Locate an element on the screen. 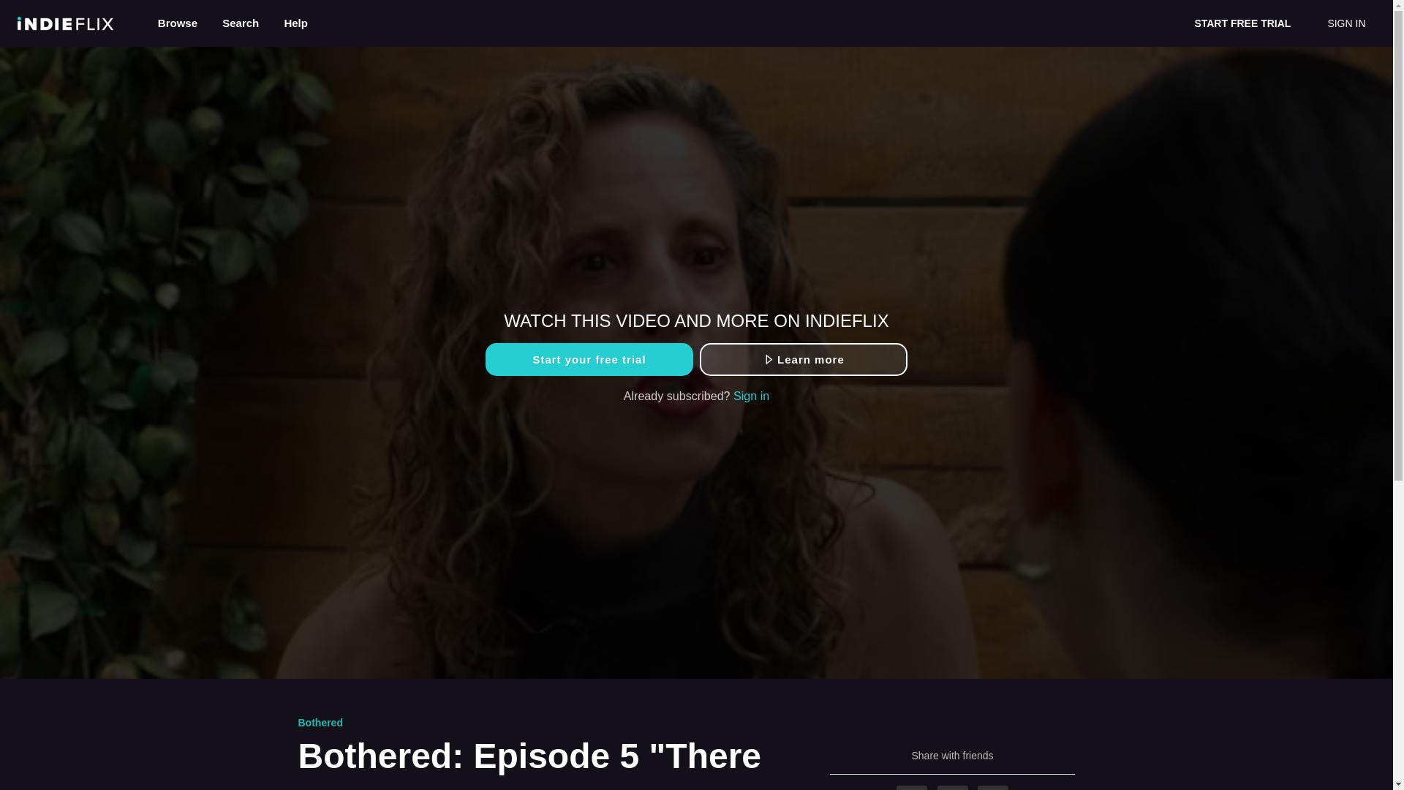 The width and height of the screenshot is (1404, 790). Email is located at coordinates (992, 787).